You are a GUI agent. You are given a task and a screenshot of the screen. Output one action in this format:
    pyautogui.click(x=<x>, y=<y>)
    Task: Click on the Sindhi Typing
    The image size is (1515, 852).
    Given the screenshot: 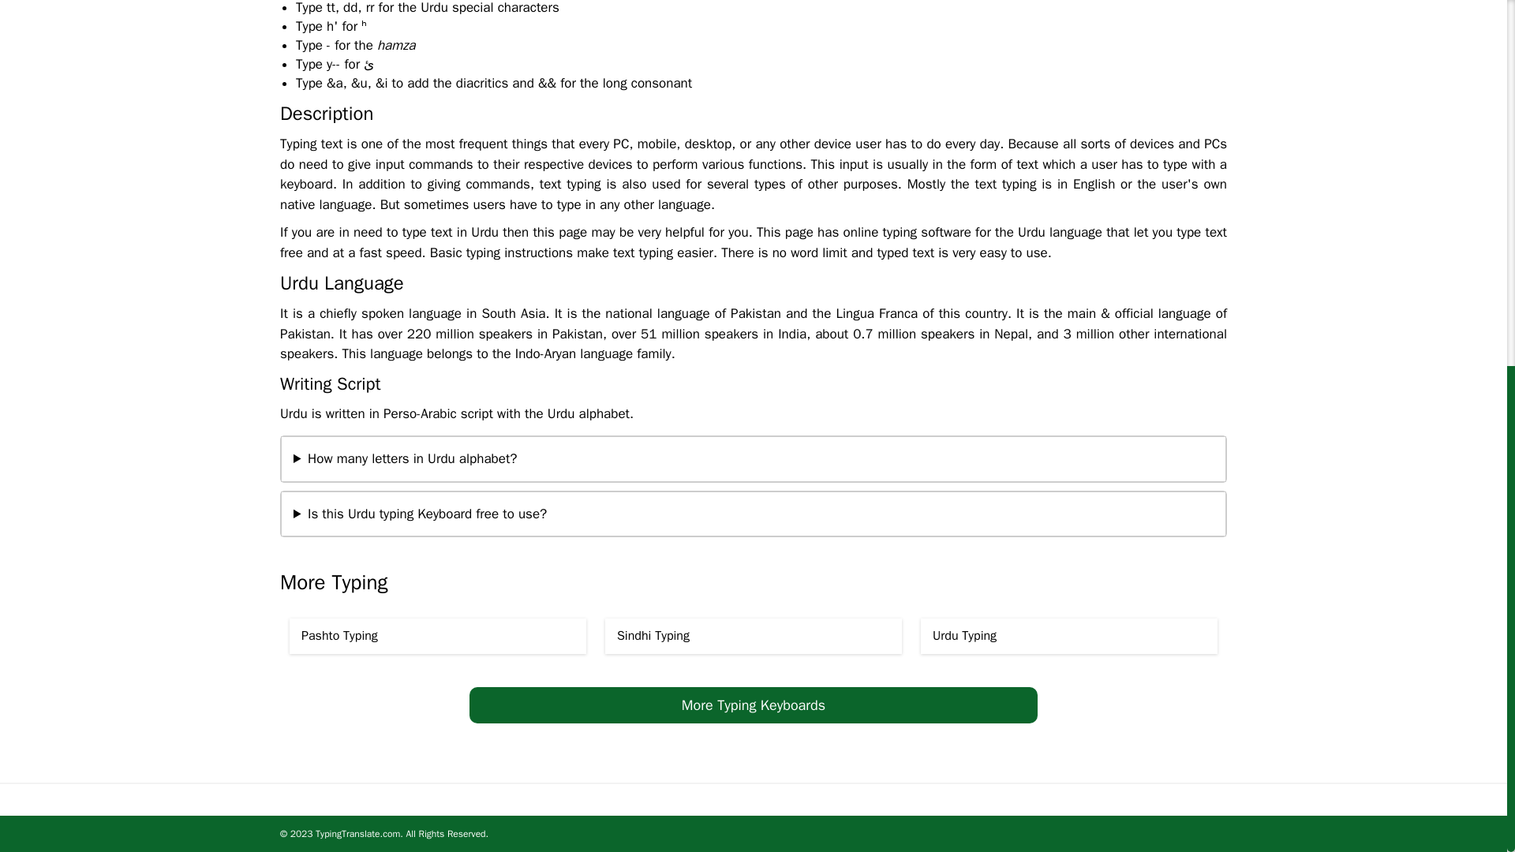 What is the action you would take?
    pyautogui.click(x=753, y=636)
    